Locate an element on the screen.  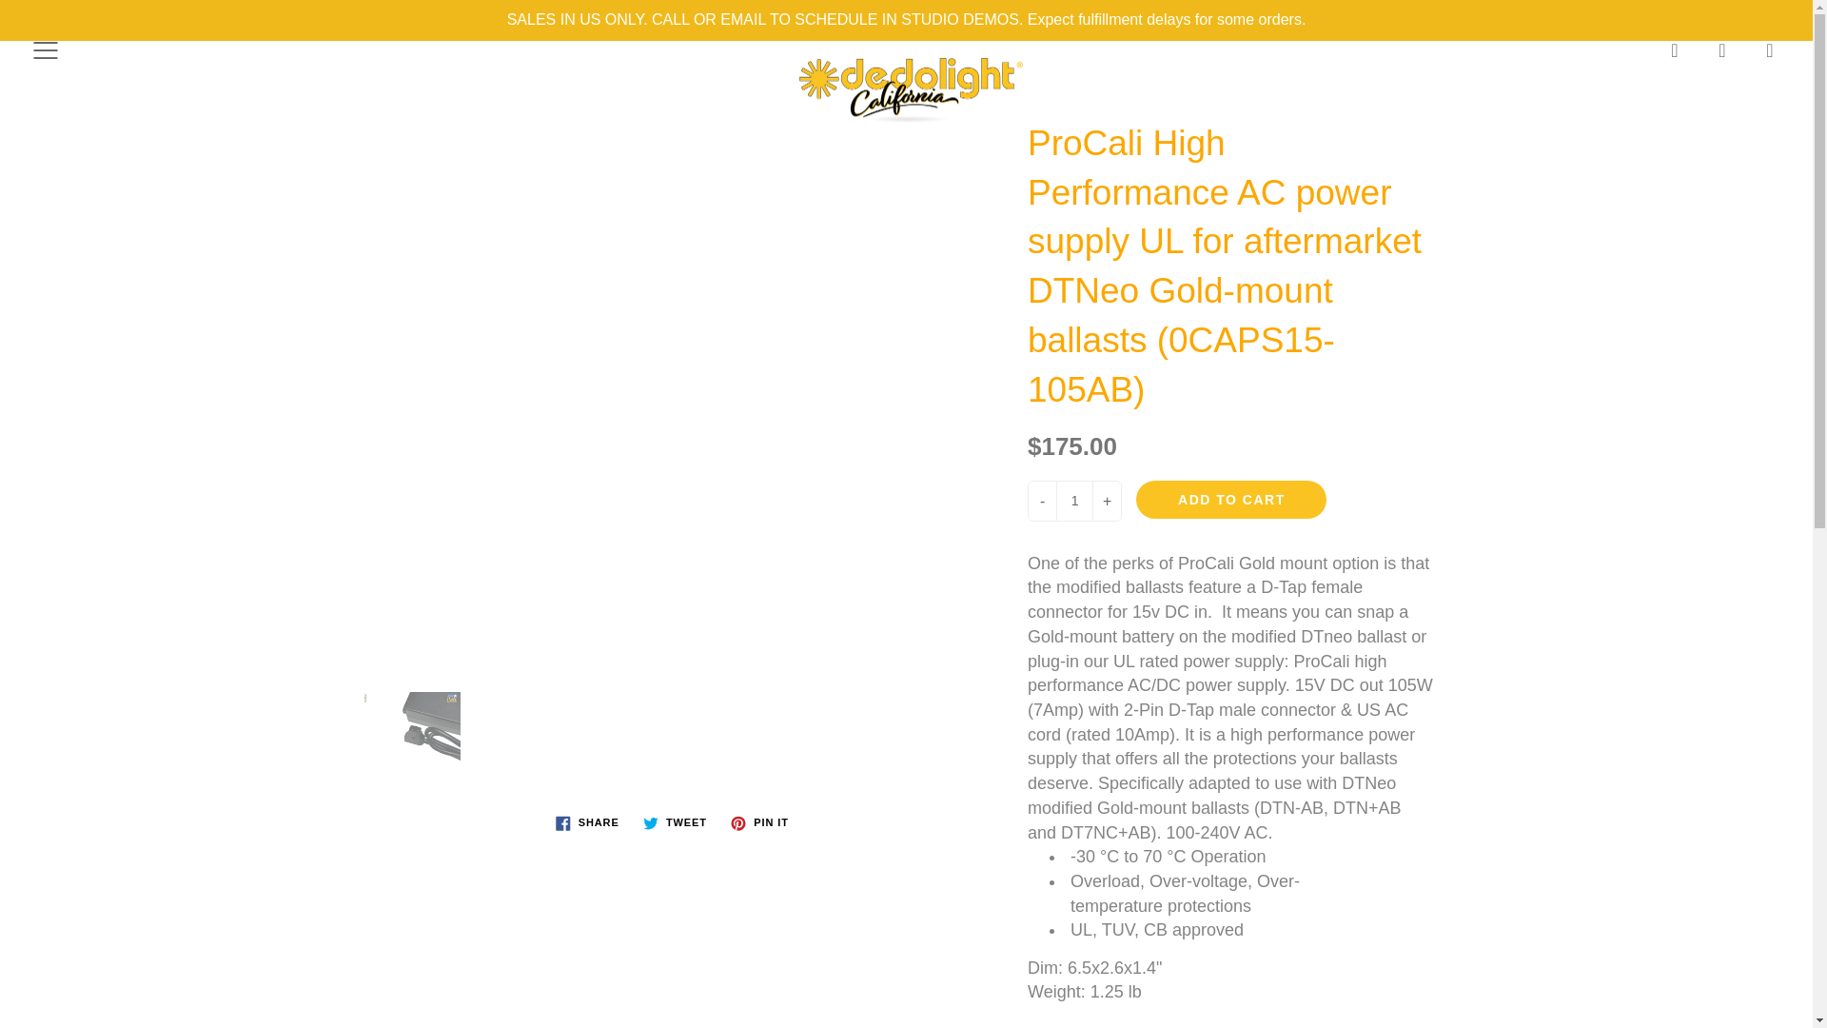
You have 0 items in your cart is located at coordinates (1770, 49).